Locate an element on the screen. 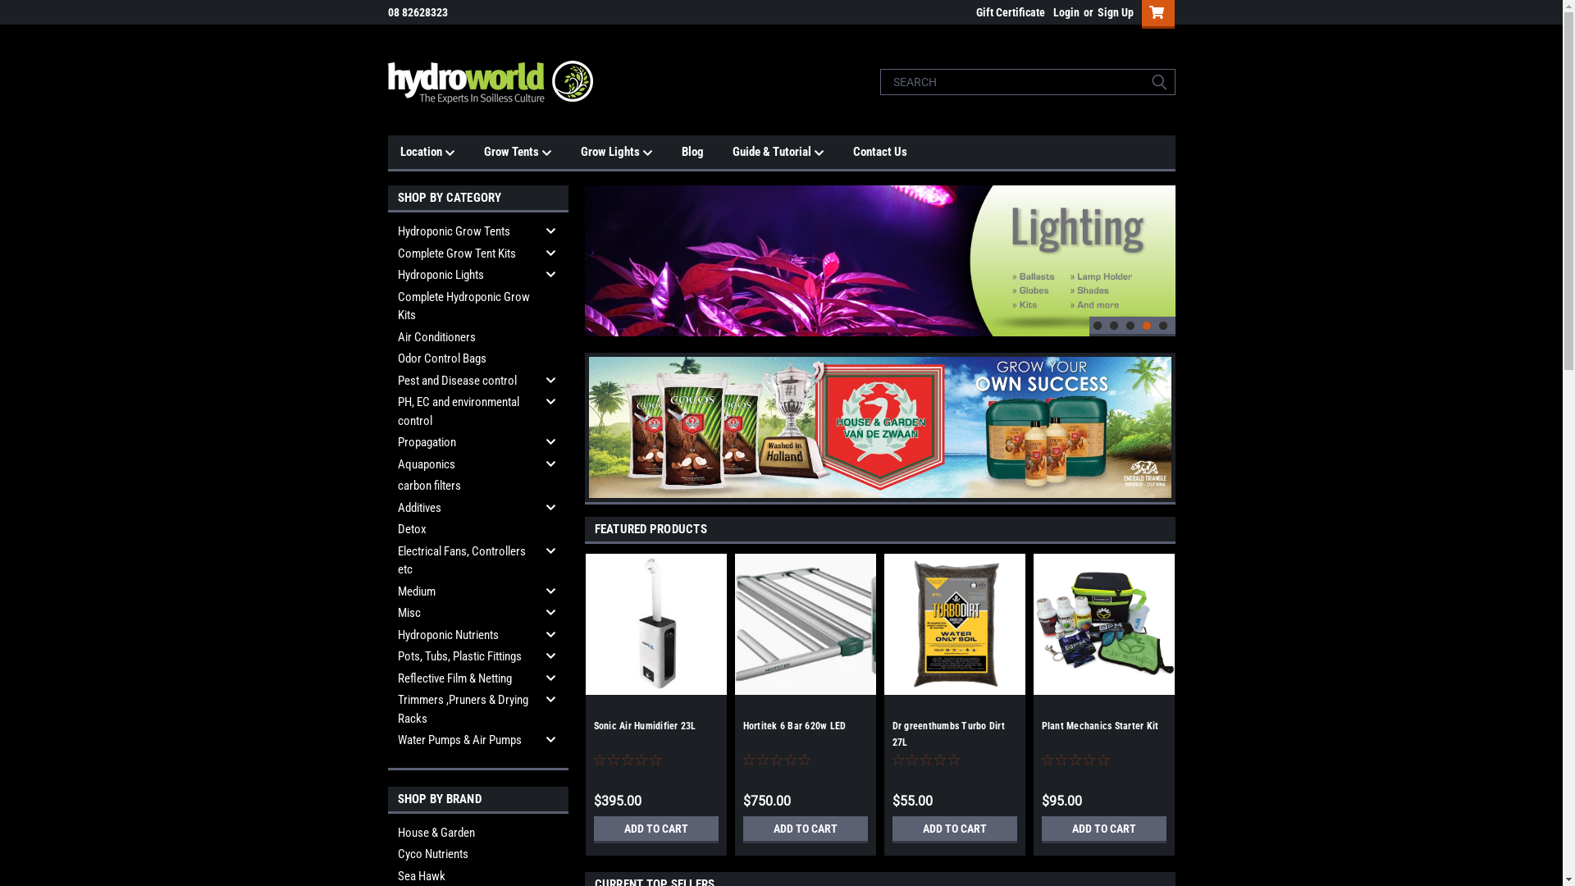 This screenshot has height=886, width=1575. Login is located at coordinates (1066, 12).